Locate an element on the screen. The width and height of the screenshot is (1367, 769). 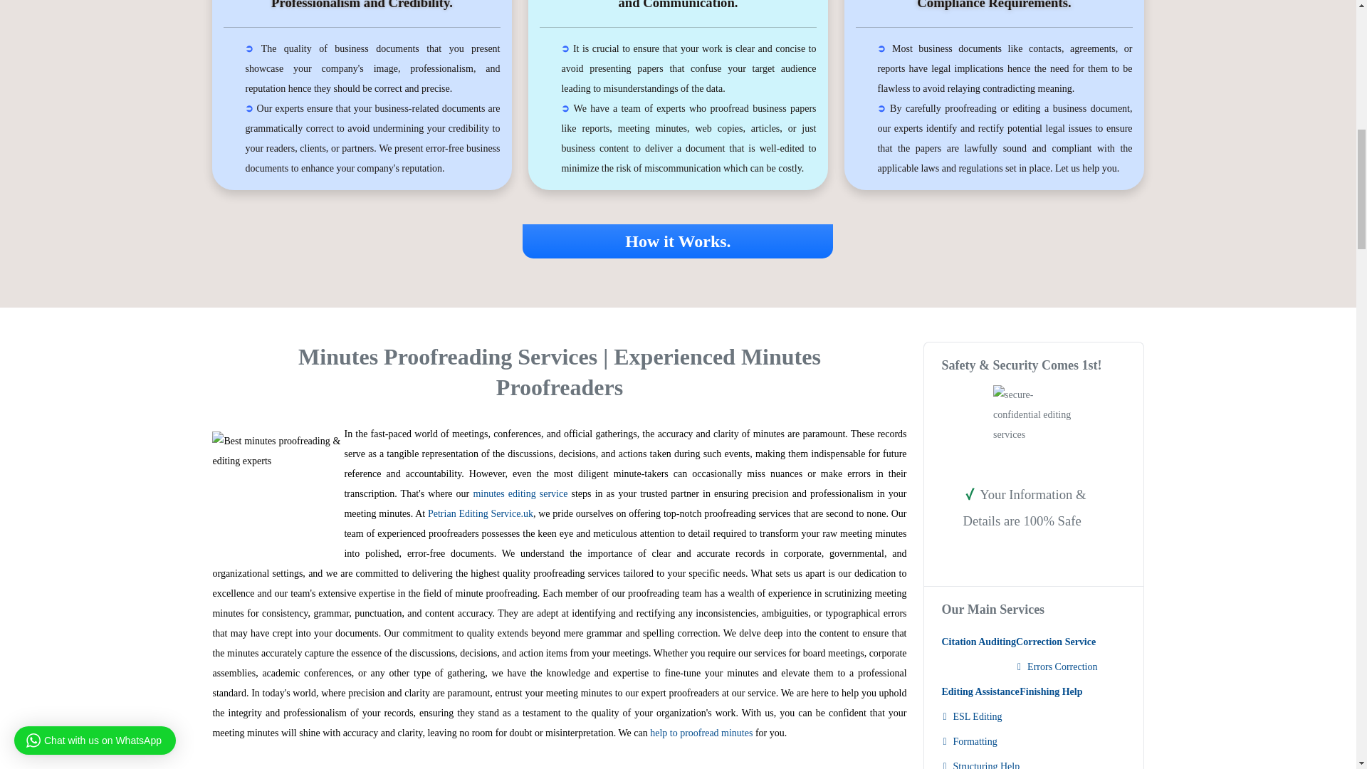
ESL Editing is located at coordinates (980, 716).